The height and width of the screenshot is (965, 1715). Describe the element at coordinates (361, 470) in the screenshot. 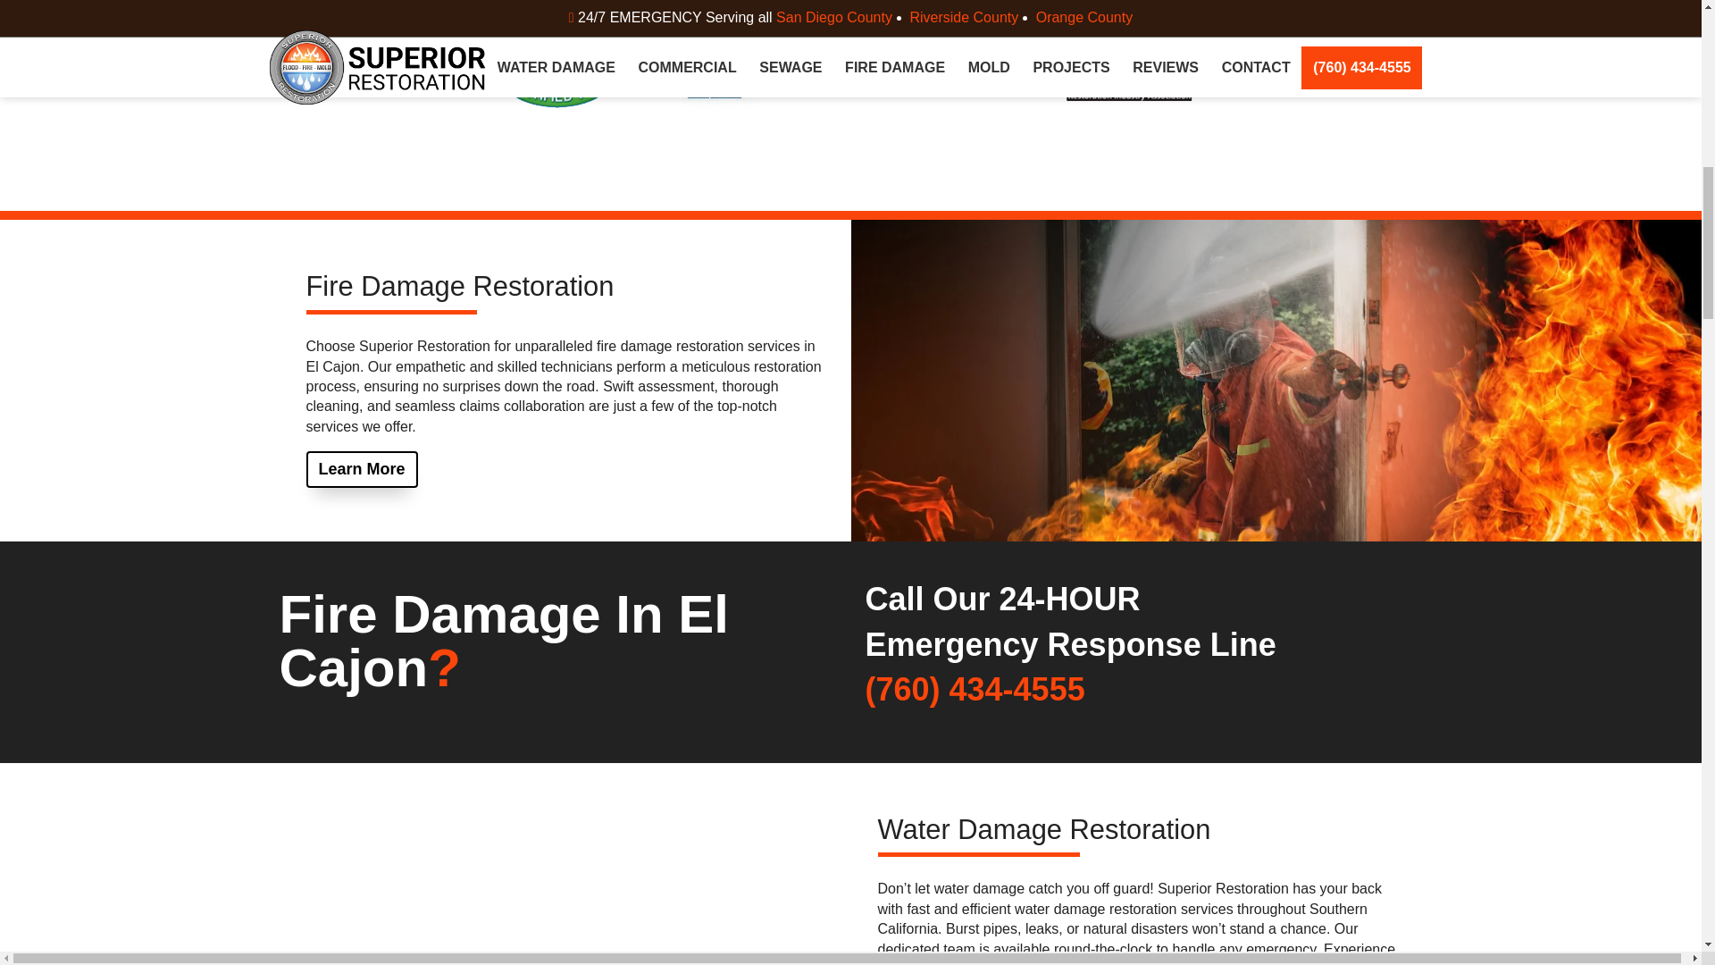

I see `Learn More` at that location.